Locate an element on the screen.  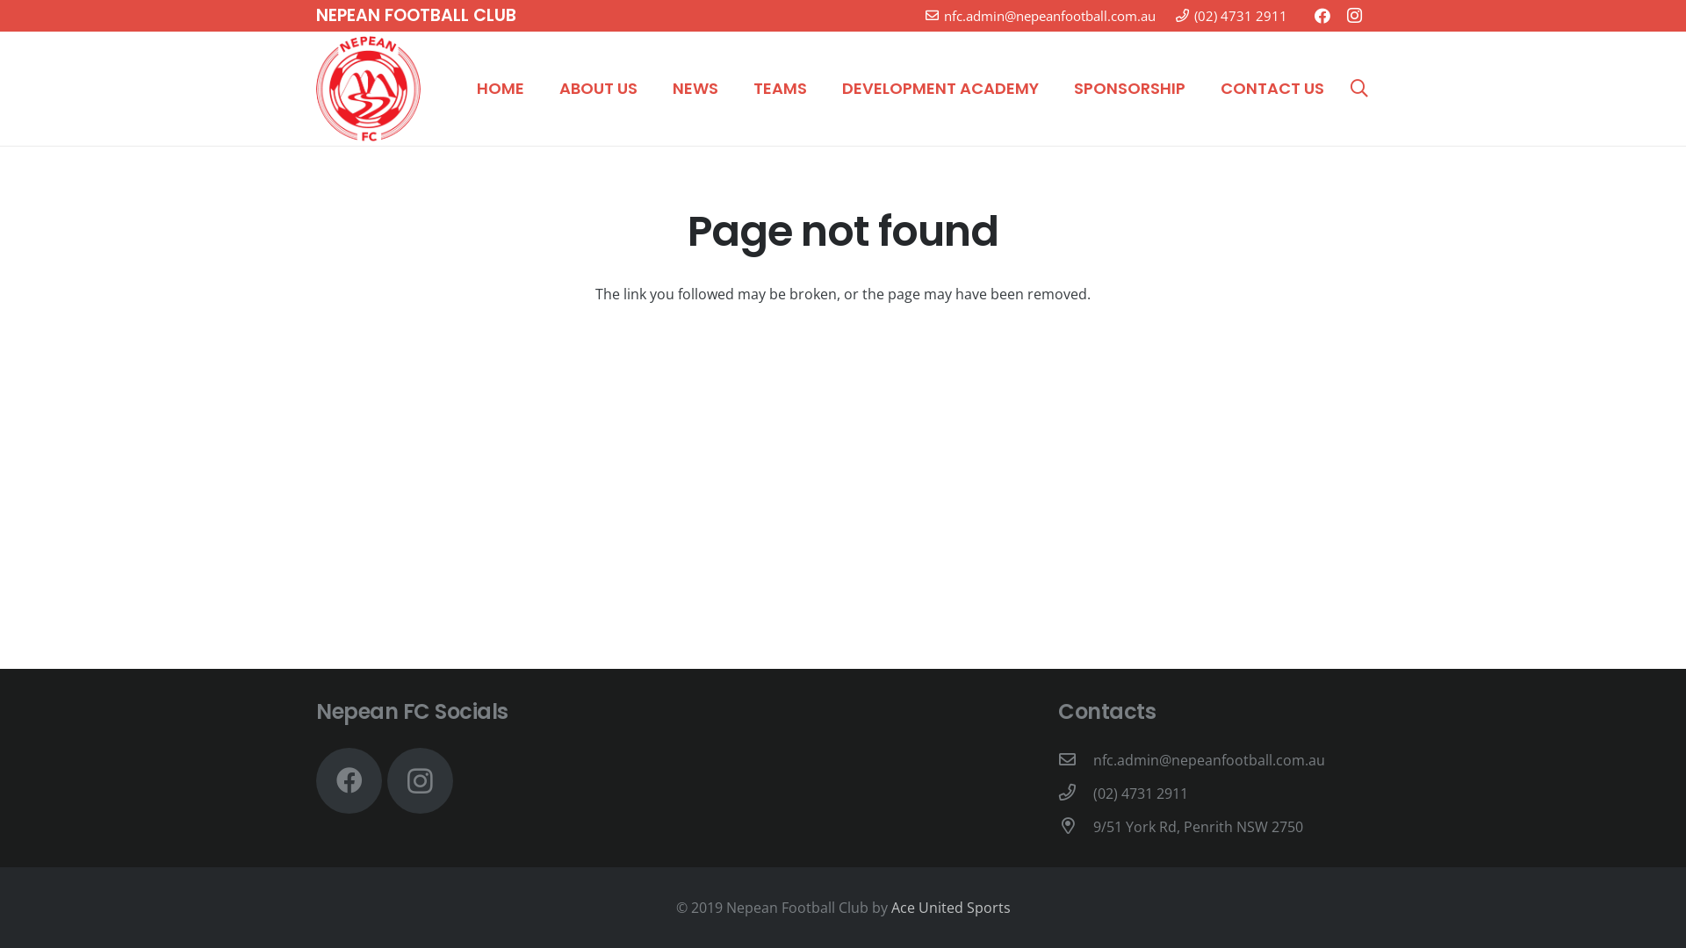
ABOUT US is located at coordinates (599, 89).